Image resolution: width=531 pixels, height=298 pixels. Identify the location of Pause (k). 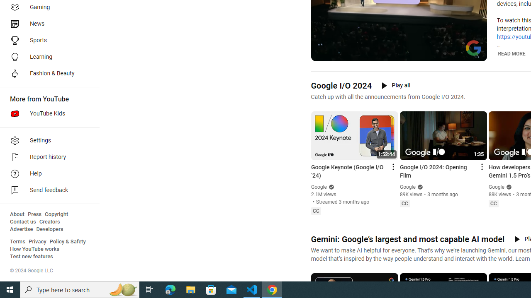
(323, 54).